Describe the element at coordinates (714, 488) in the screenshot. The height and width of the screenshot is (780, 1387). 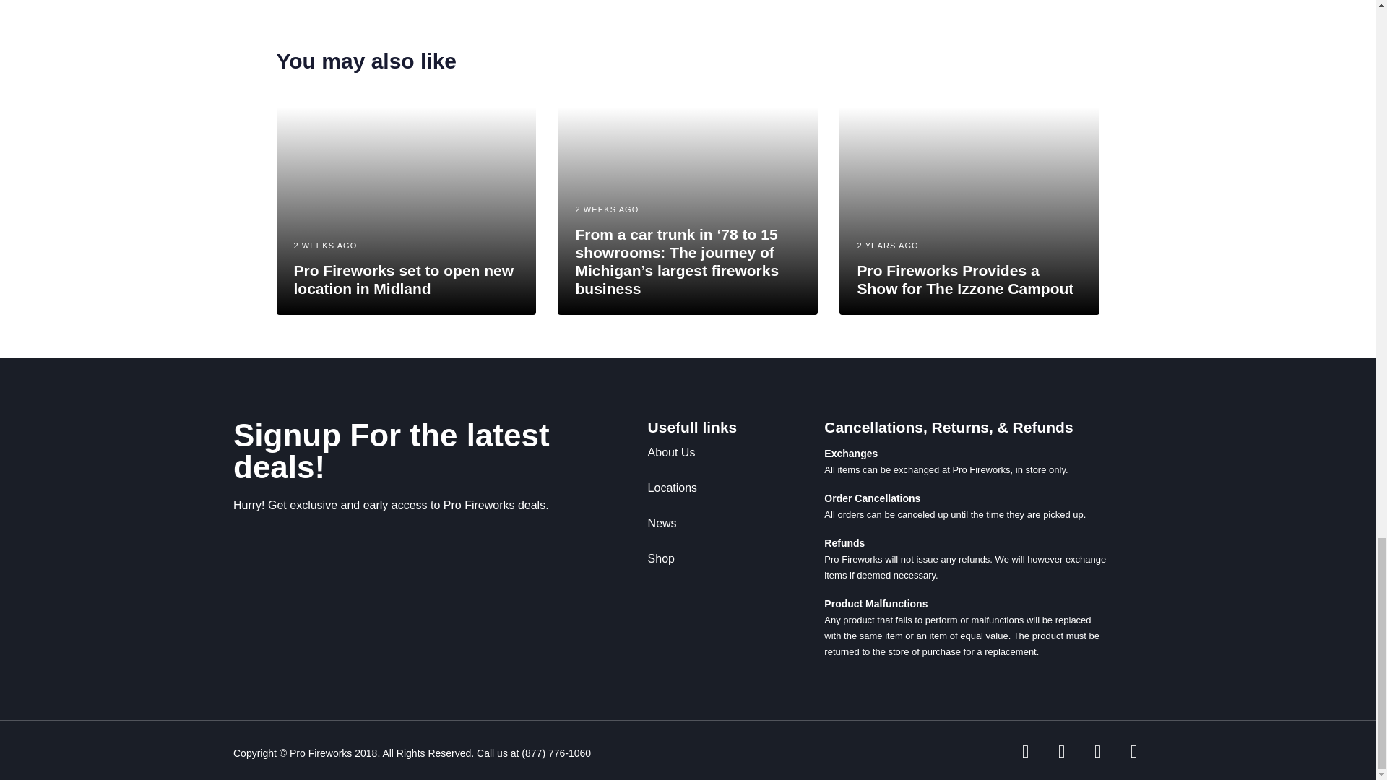
I see `Locations` at that location.